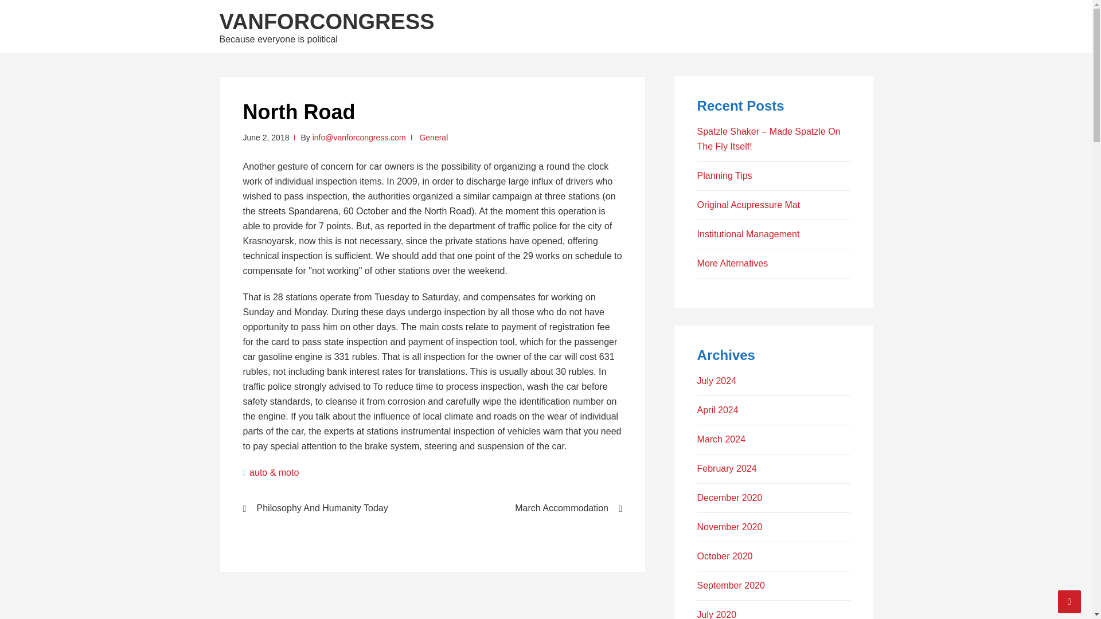 This screenshot has height=619, width=1101. Describe the element at coordinates (330, 508) in the screenshot. I see `Philosophy And Humanity Today` at that location.